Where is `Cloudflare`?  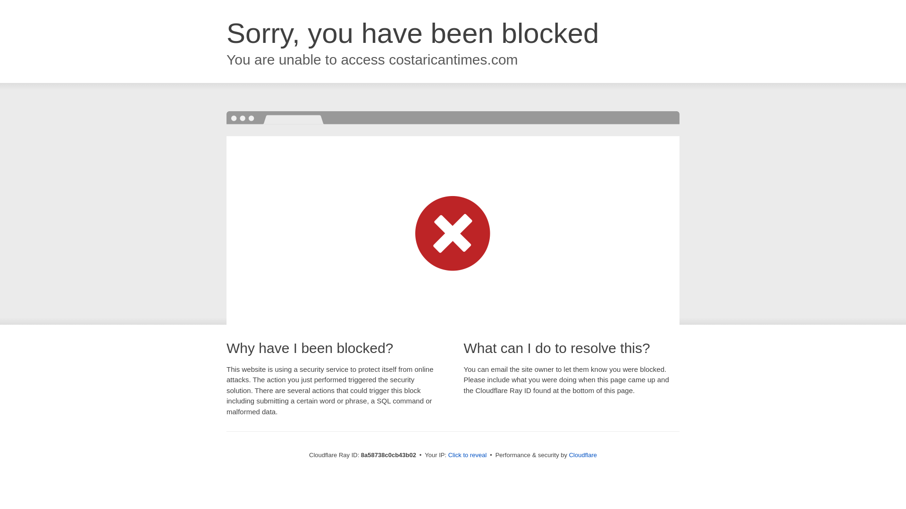 Cloudflare is located at coordinates (583, 455).